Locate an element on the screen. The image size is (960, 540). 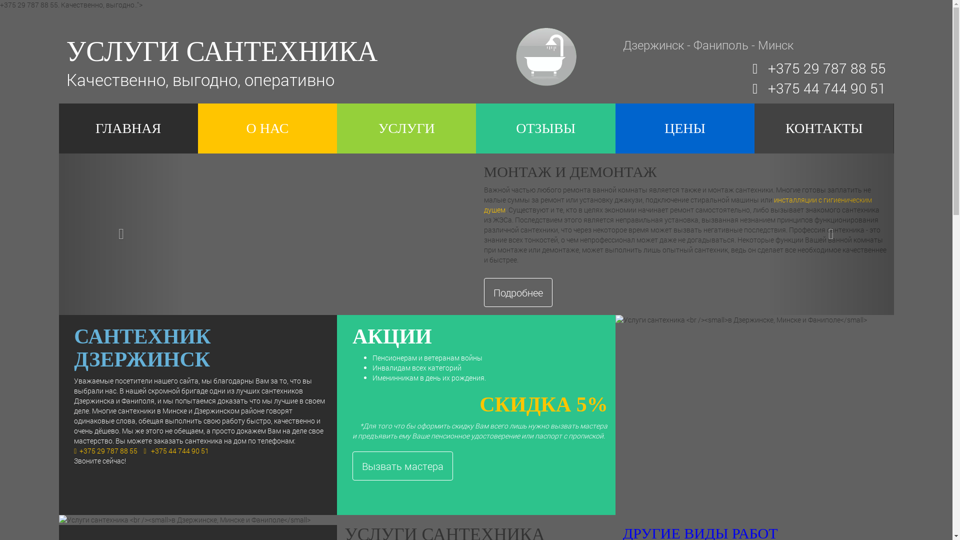
+375 29 787 88 55 is located at coordinates (827, 68).